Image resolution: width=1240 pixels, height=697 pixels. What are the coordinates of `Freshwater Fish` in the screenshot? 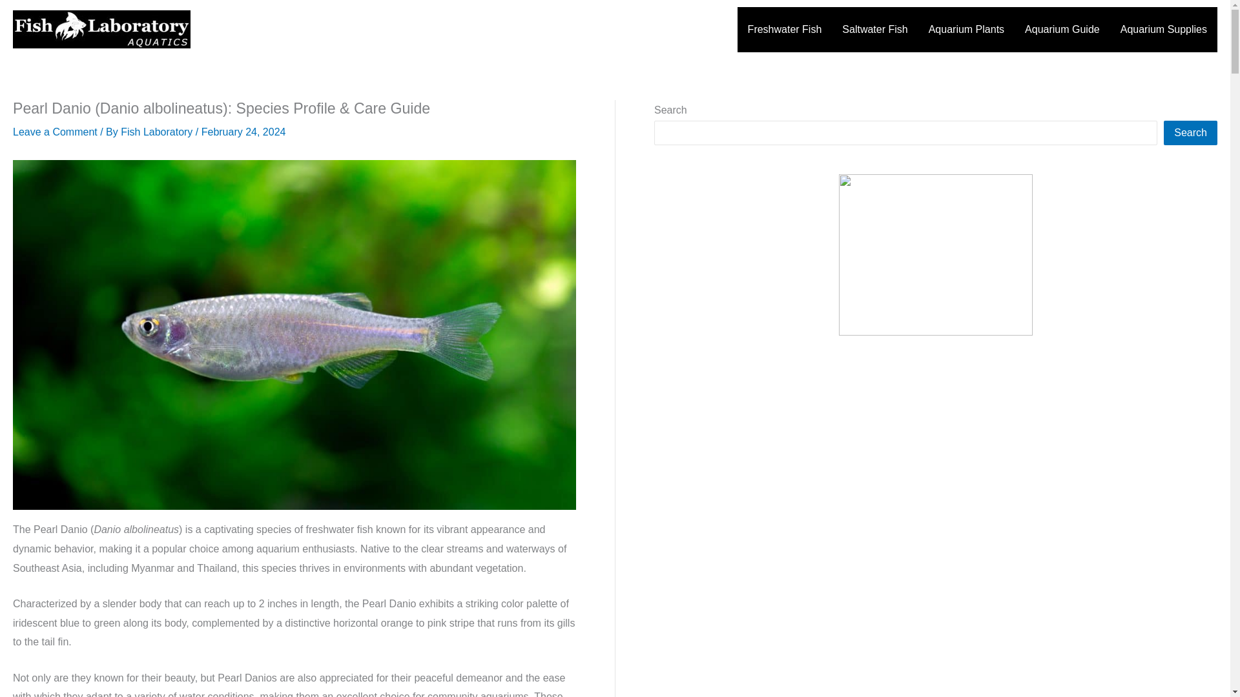 It's located at (785, 28).